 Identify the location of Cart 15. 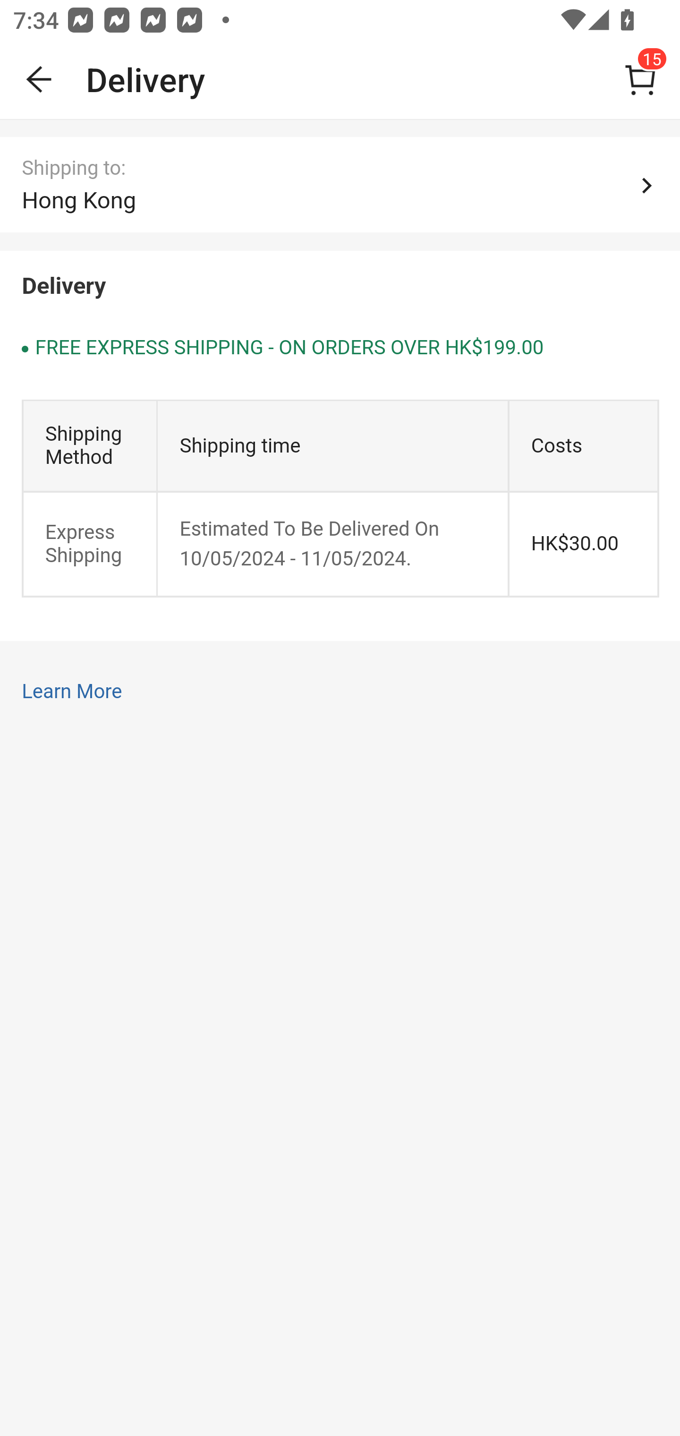
(640, 79).